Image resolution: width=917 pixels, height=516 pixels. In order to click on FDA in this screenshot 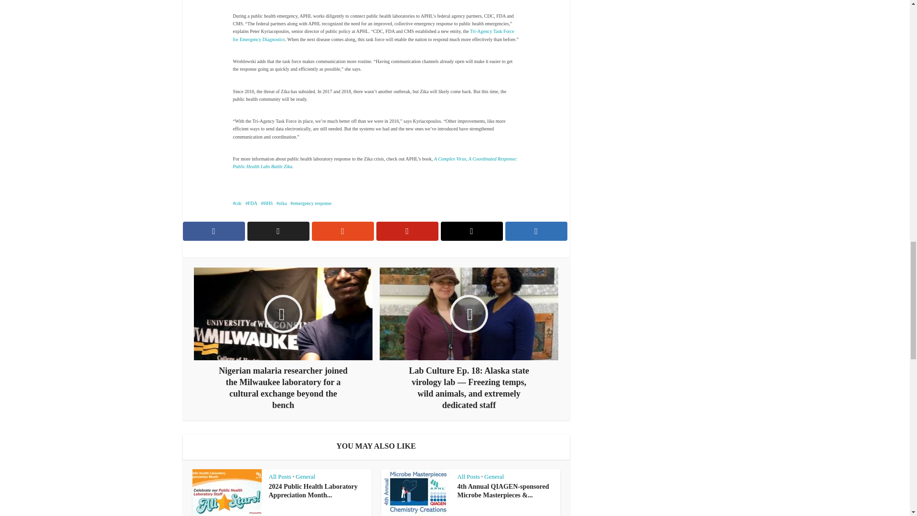, I will do `click(251, 203)`.